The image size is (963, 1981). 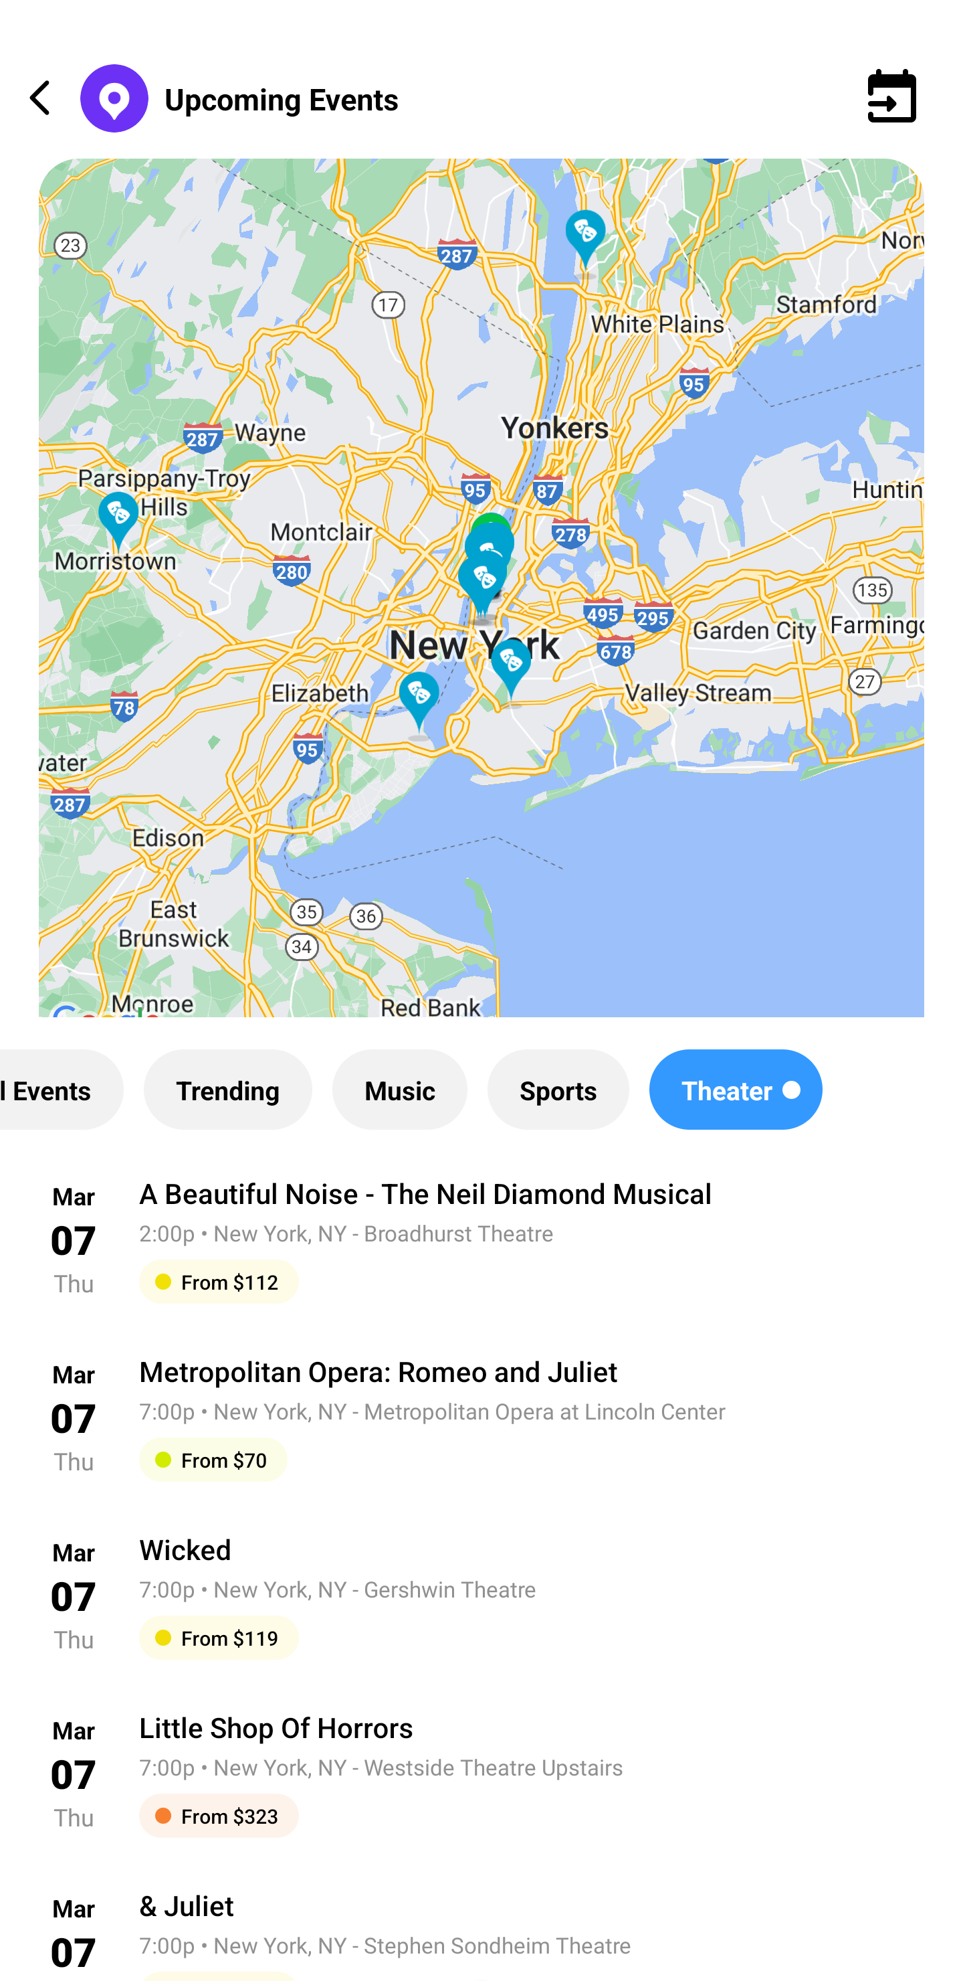 I want to click on Music, so click(x=399, y=1090).